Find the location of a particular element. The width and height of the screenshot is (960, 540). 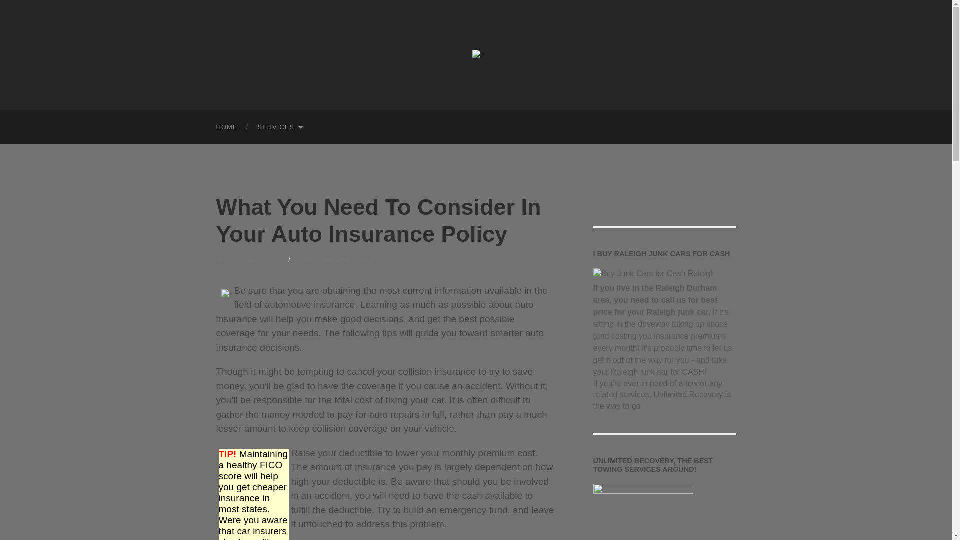

RaleighJunkCars.com is located at coordinates (476, 54).